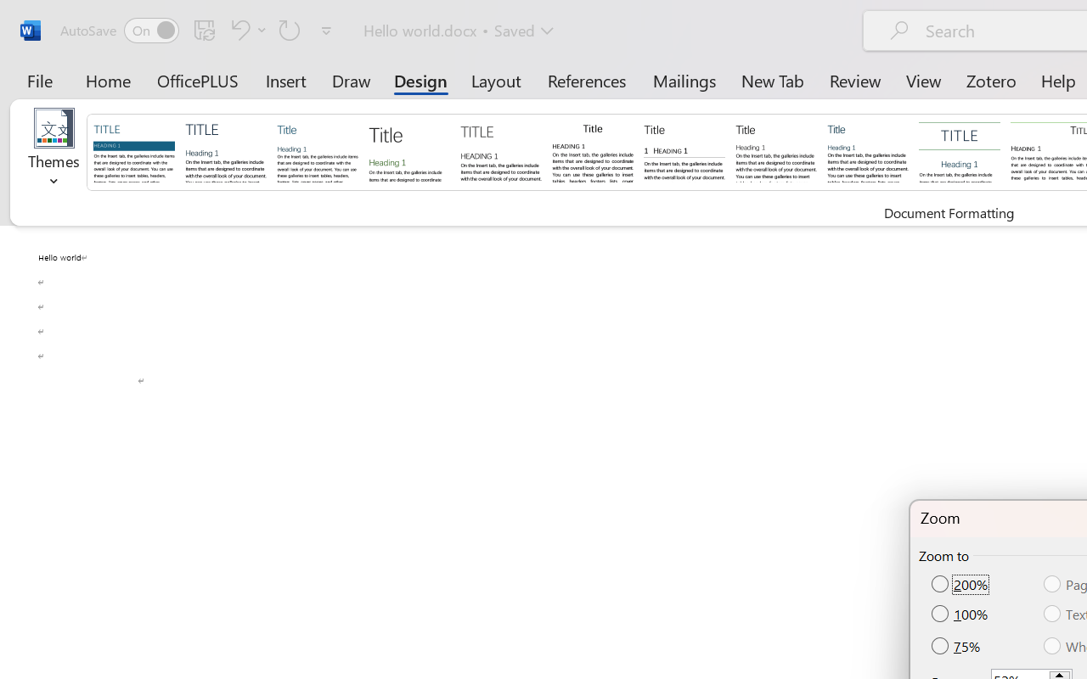 The height and width of the screenshot is (679, 1087). What do you see at coordinates (134, 151) in the screenshot?
I see `Document` at bounding box center [134, 151].